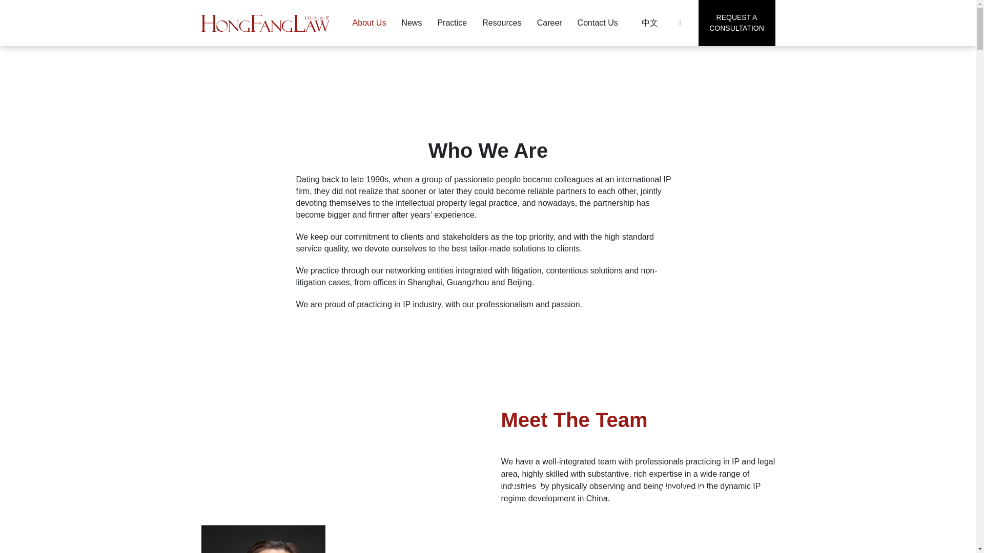 The image size is (984, 553). I want to click on Search, so click(680, 24).